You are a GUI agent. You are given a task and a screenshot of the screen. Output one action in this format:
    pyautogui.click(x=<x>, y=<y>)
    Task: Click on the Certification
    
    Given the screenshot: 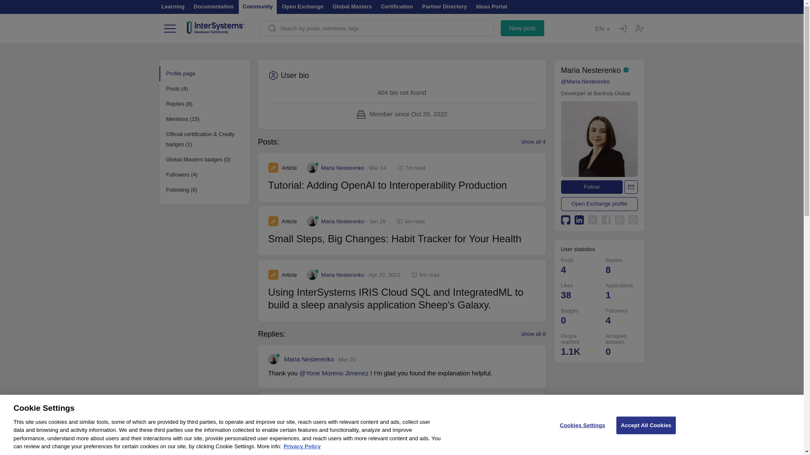 What is the action you would take?
    pyautogui.click(x=397, y=5)
    